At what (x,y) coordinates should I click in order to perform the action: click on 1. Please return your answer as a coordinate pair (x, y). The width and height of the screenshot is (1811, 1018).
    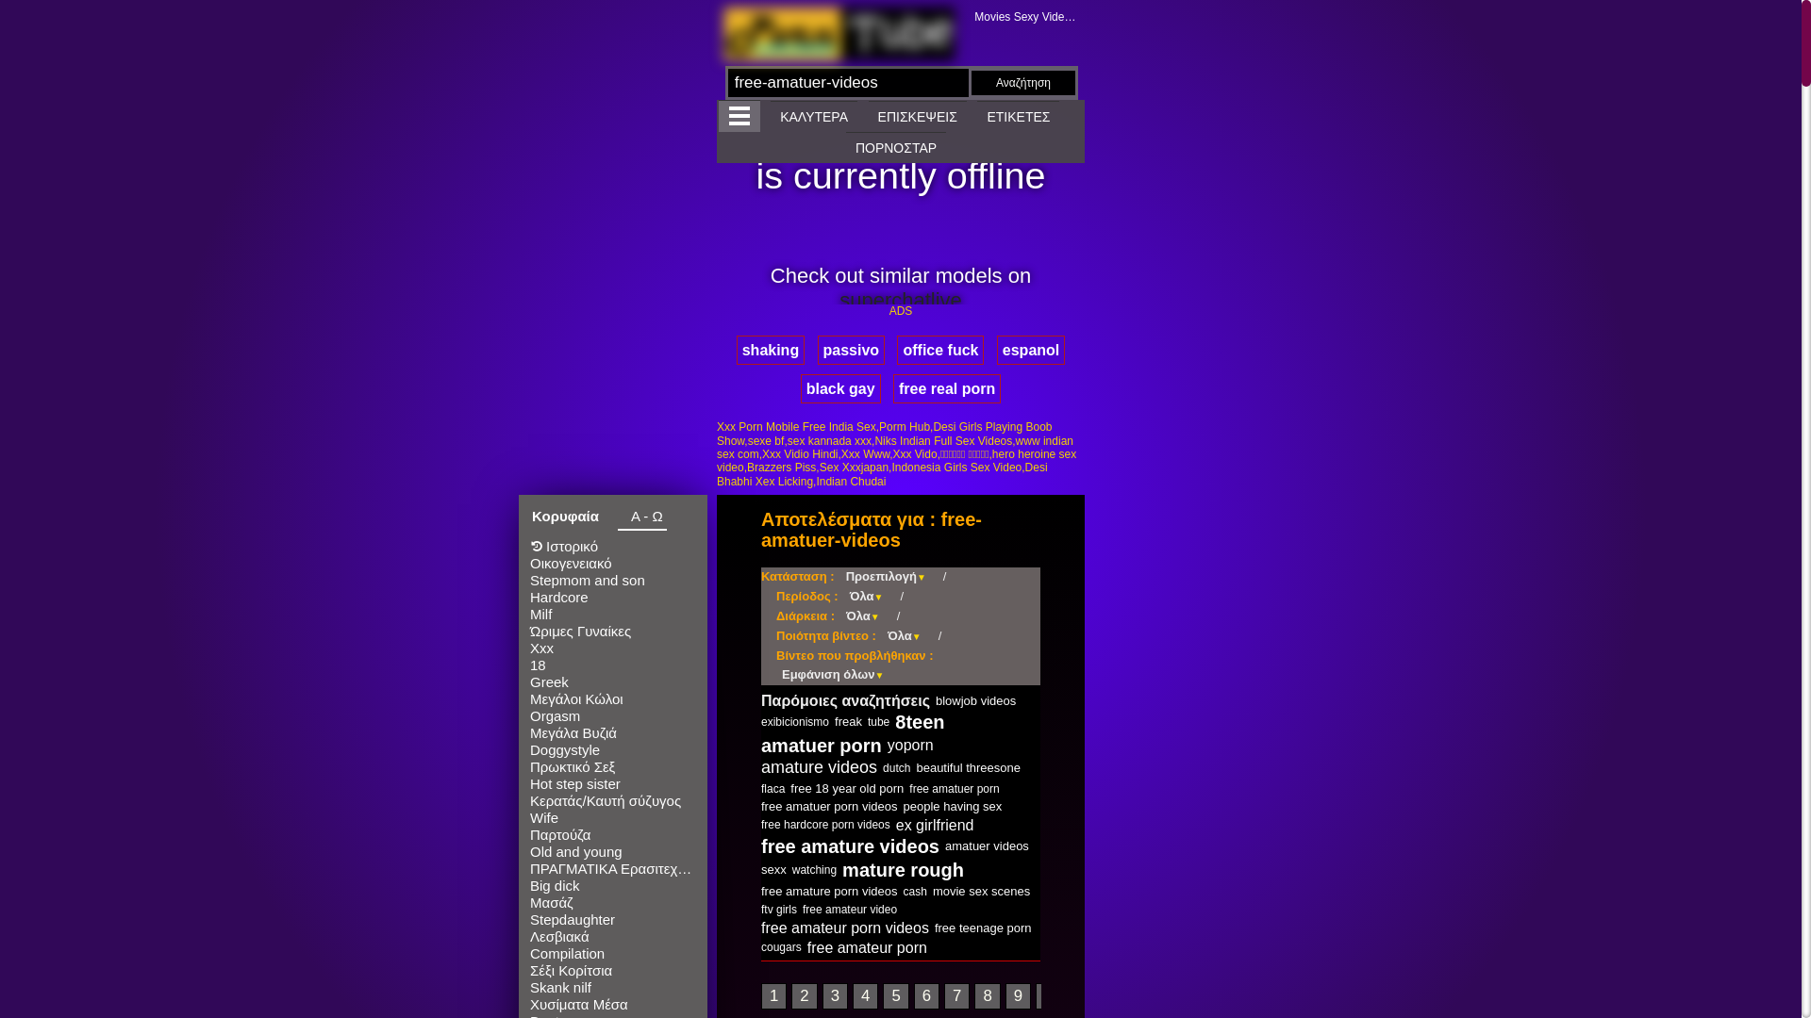
    Looking at the image, I should click on (773, 996).